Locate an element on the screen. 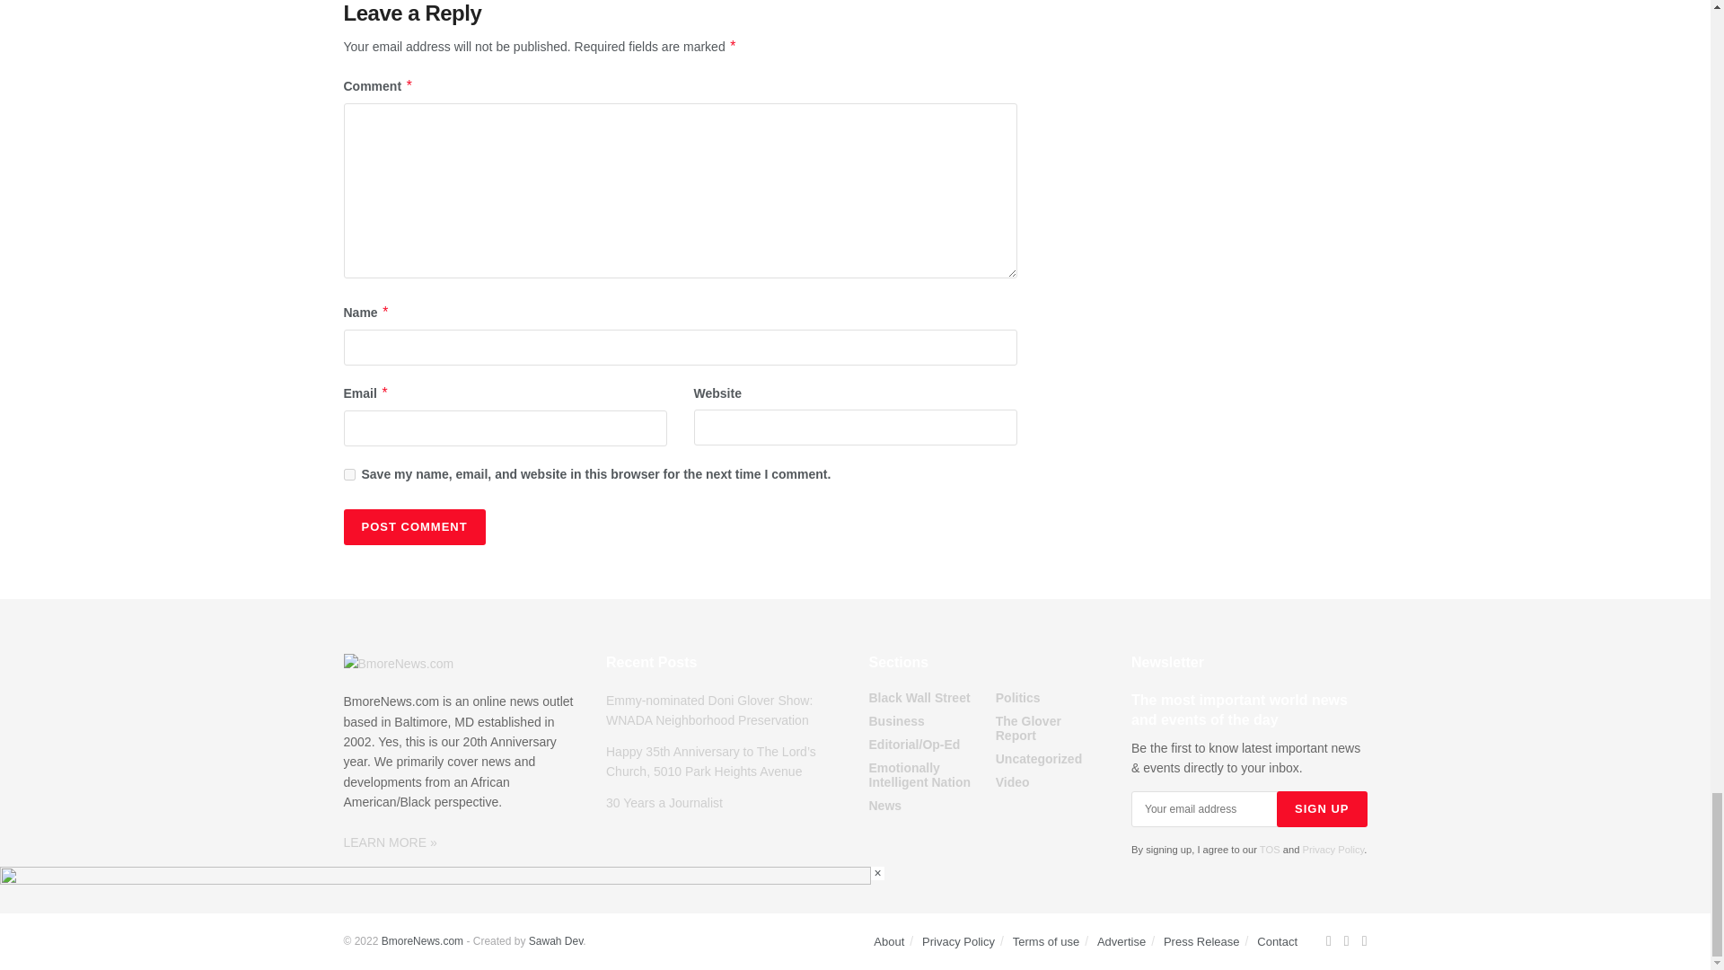  yes is located at coordinates (348, 474).